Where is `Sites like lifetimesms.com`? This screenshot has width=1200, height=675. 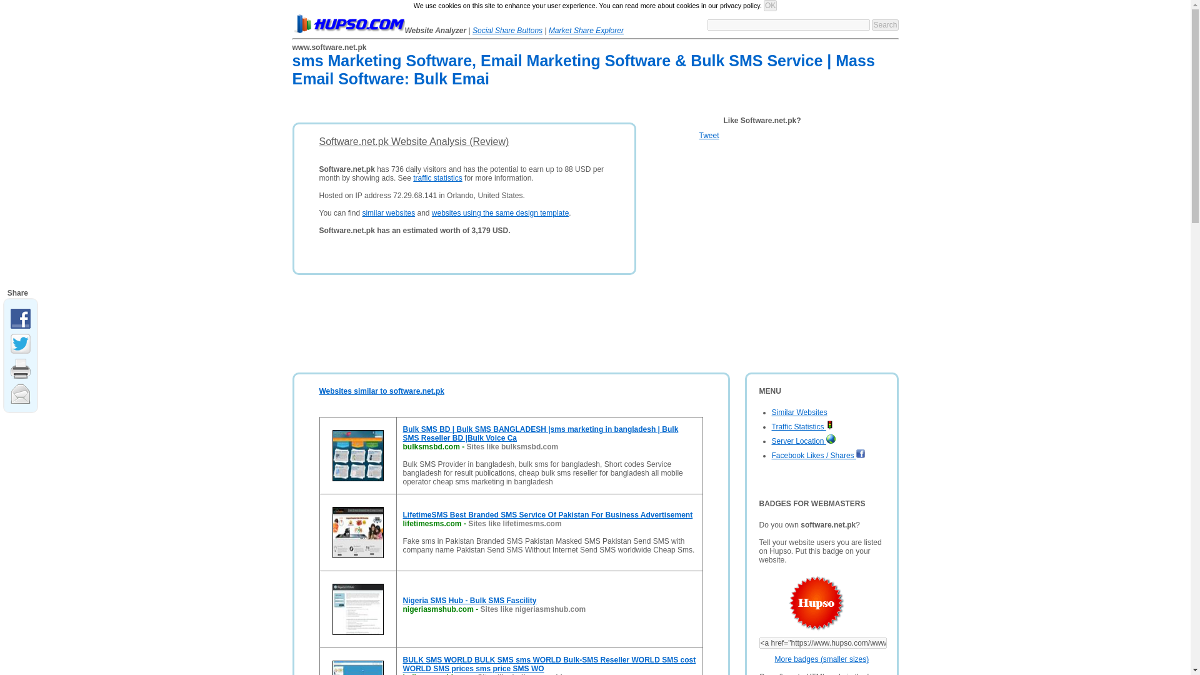 Sites like lifetimesms.com is located at coordinates (514, 523).